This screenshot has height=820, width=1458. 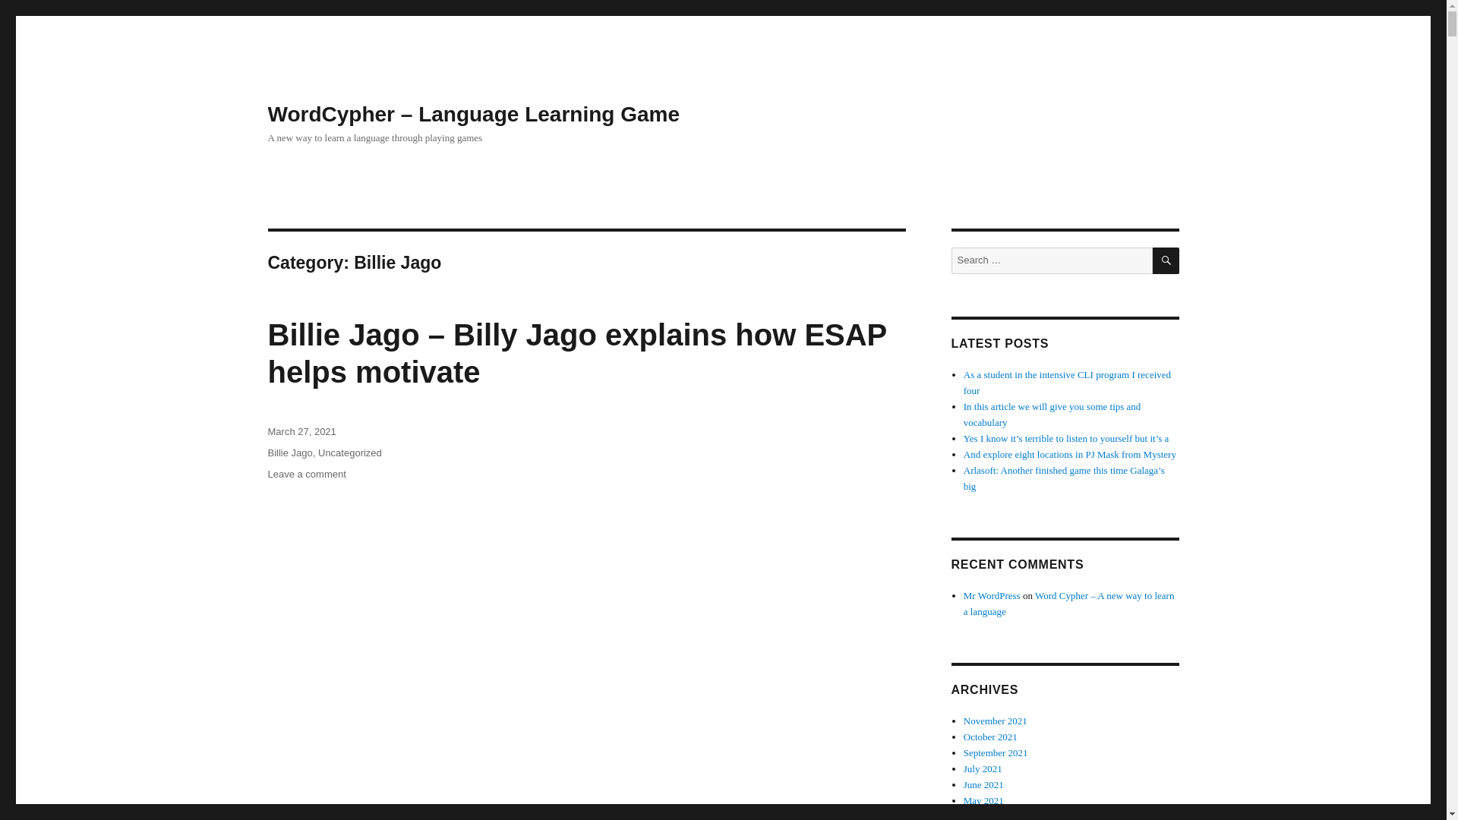 I want to click on October 2021, so click(x=990, y=736).